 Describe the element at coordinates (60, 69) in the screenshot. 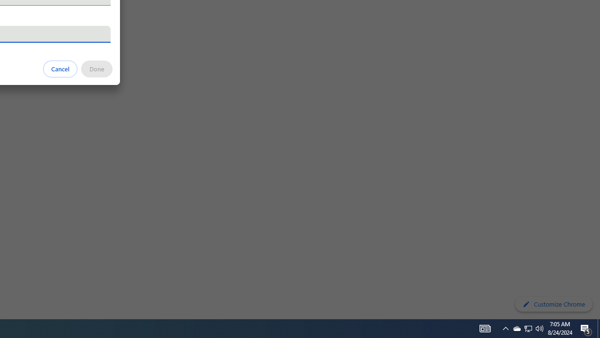

I see `Cancel` at that location.